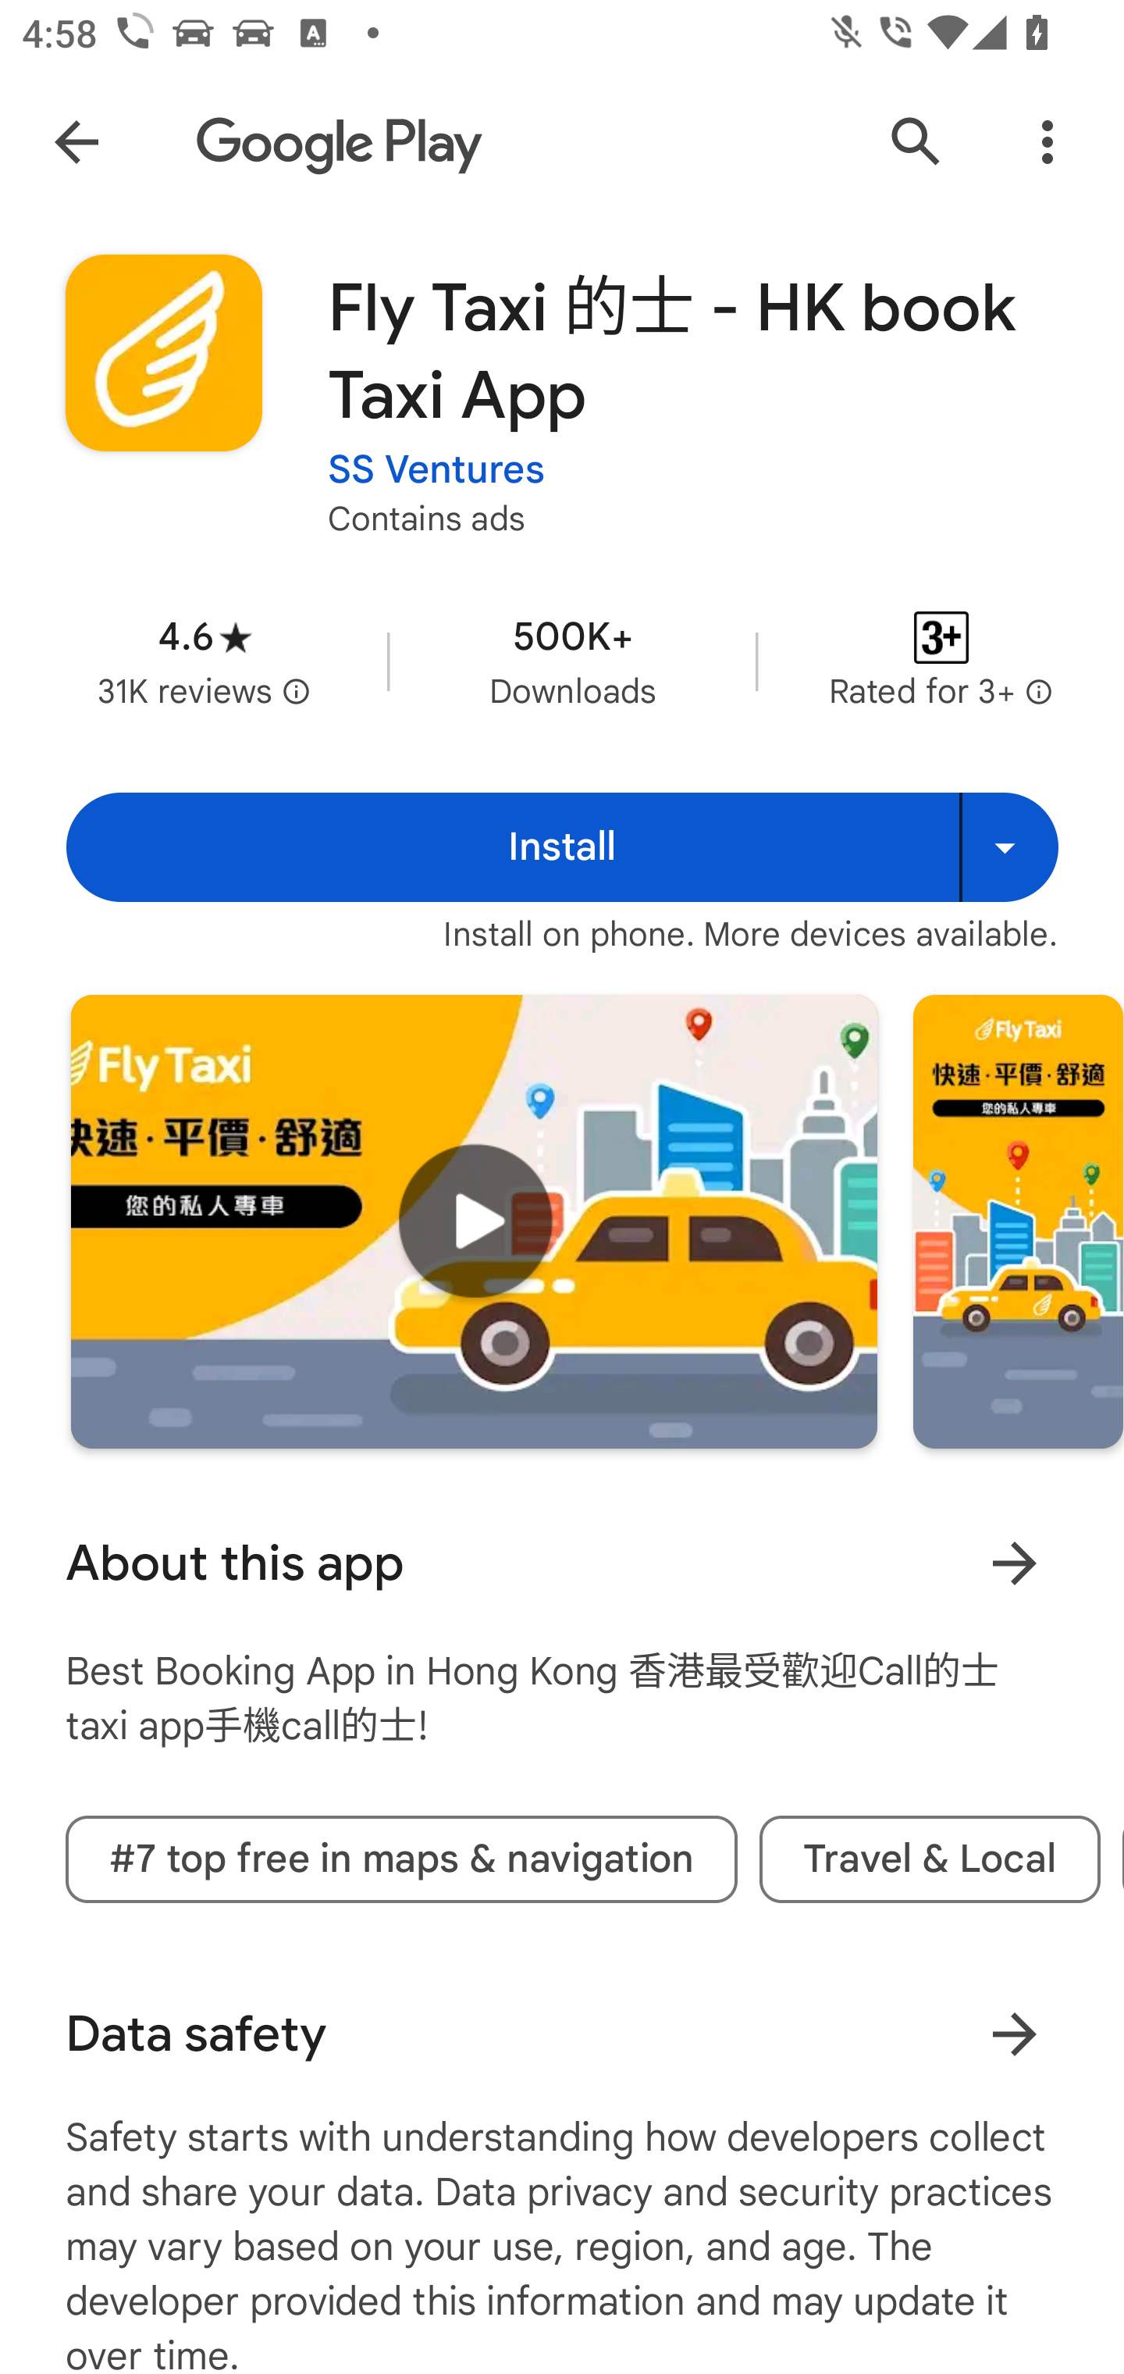 The image size is (1124, 2374). Describe the element at coordinates (562, 1563) in the screenshot. I see `About this app Learn more About this app` at that location.